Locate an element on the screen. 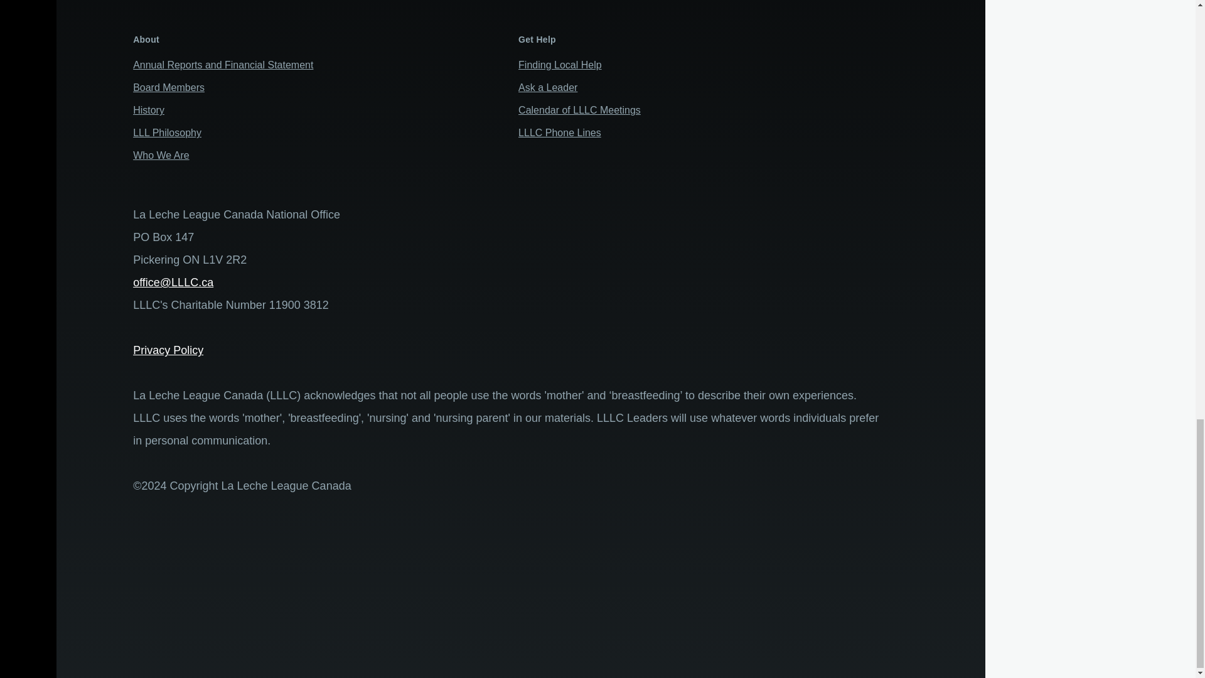  Ask a Leader is located at coordinates (547, 87).